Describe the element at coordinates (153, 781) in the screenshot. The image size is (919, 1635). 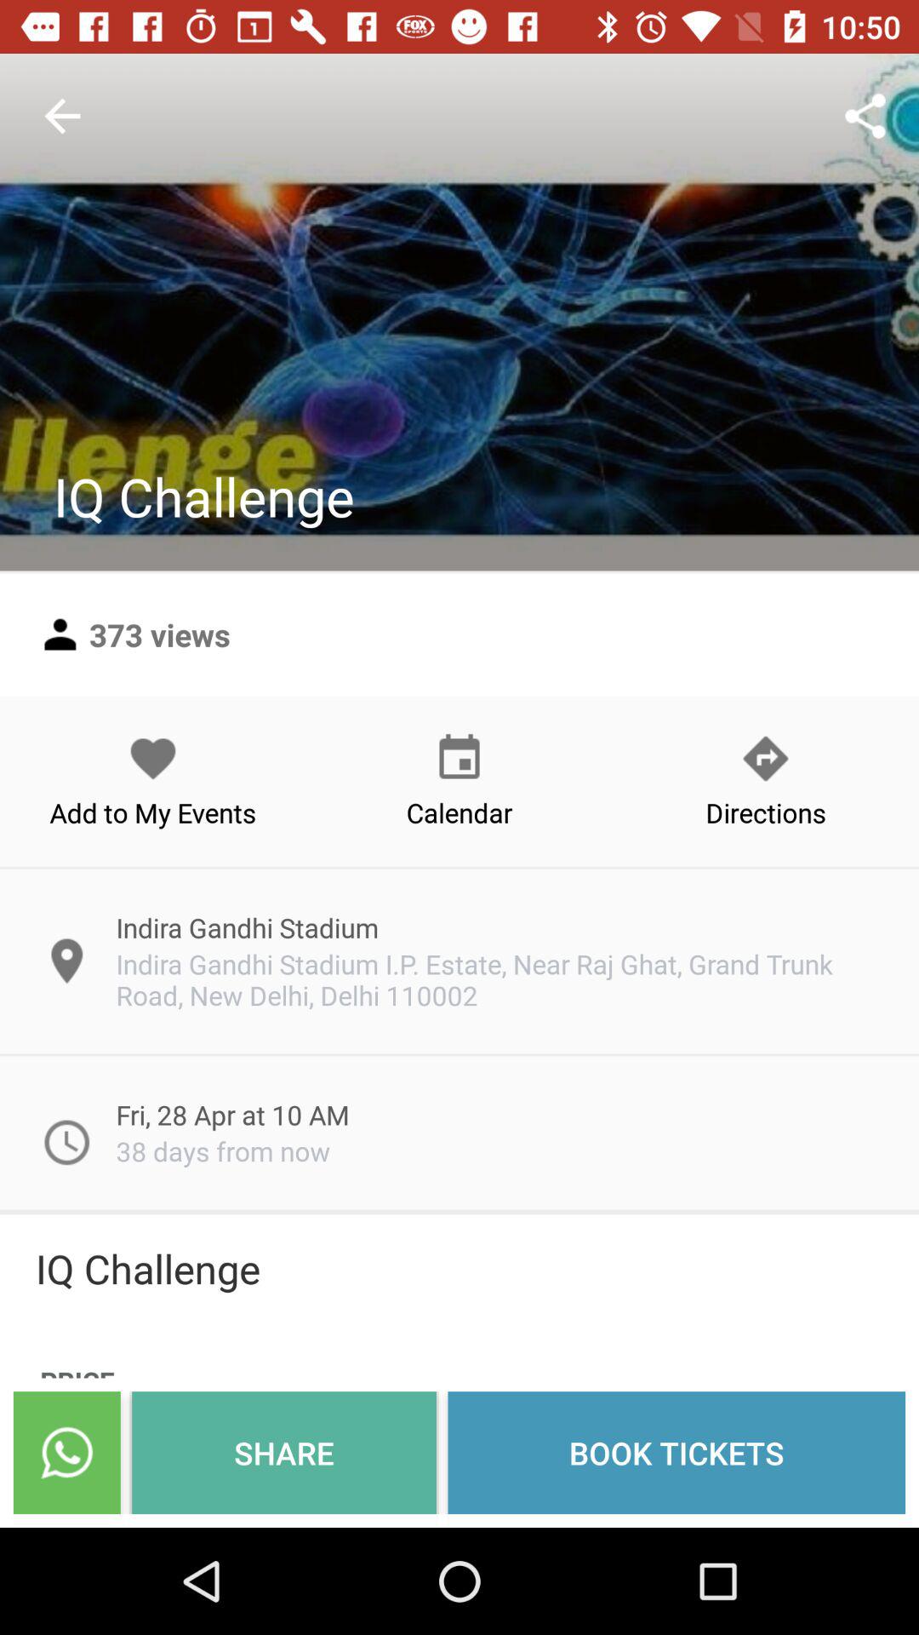
I see `select the icon next to calendar icon` at that location.